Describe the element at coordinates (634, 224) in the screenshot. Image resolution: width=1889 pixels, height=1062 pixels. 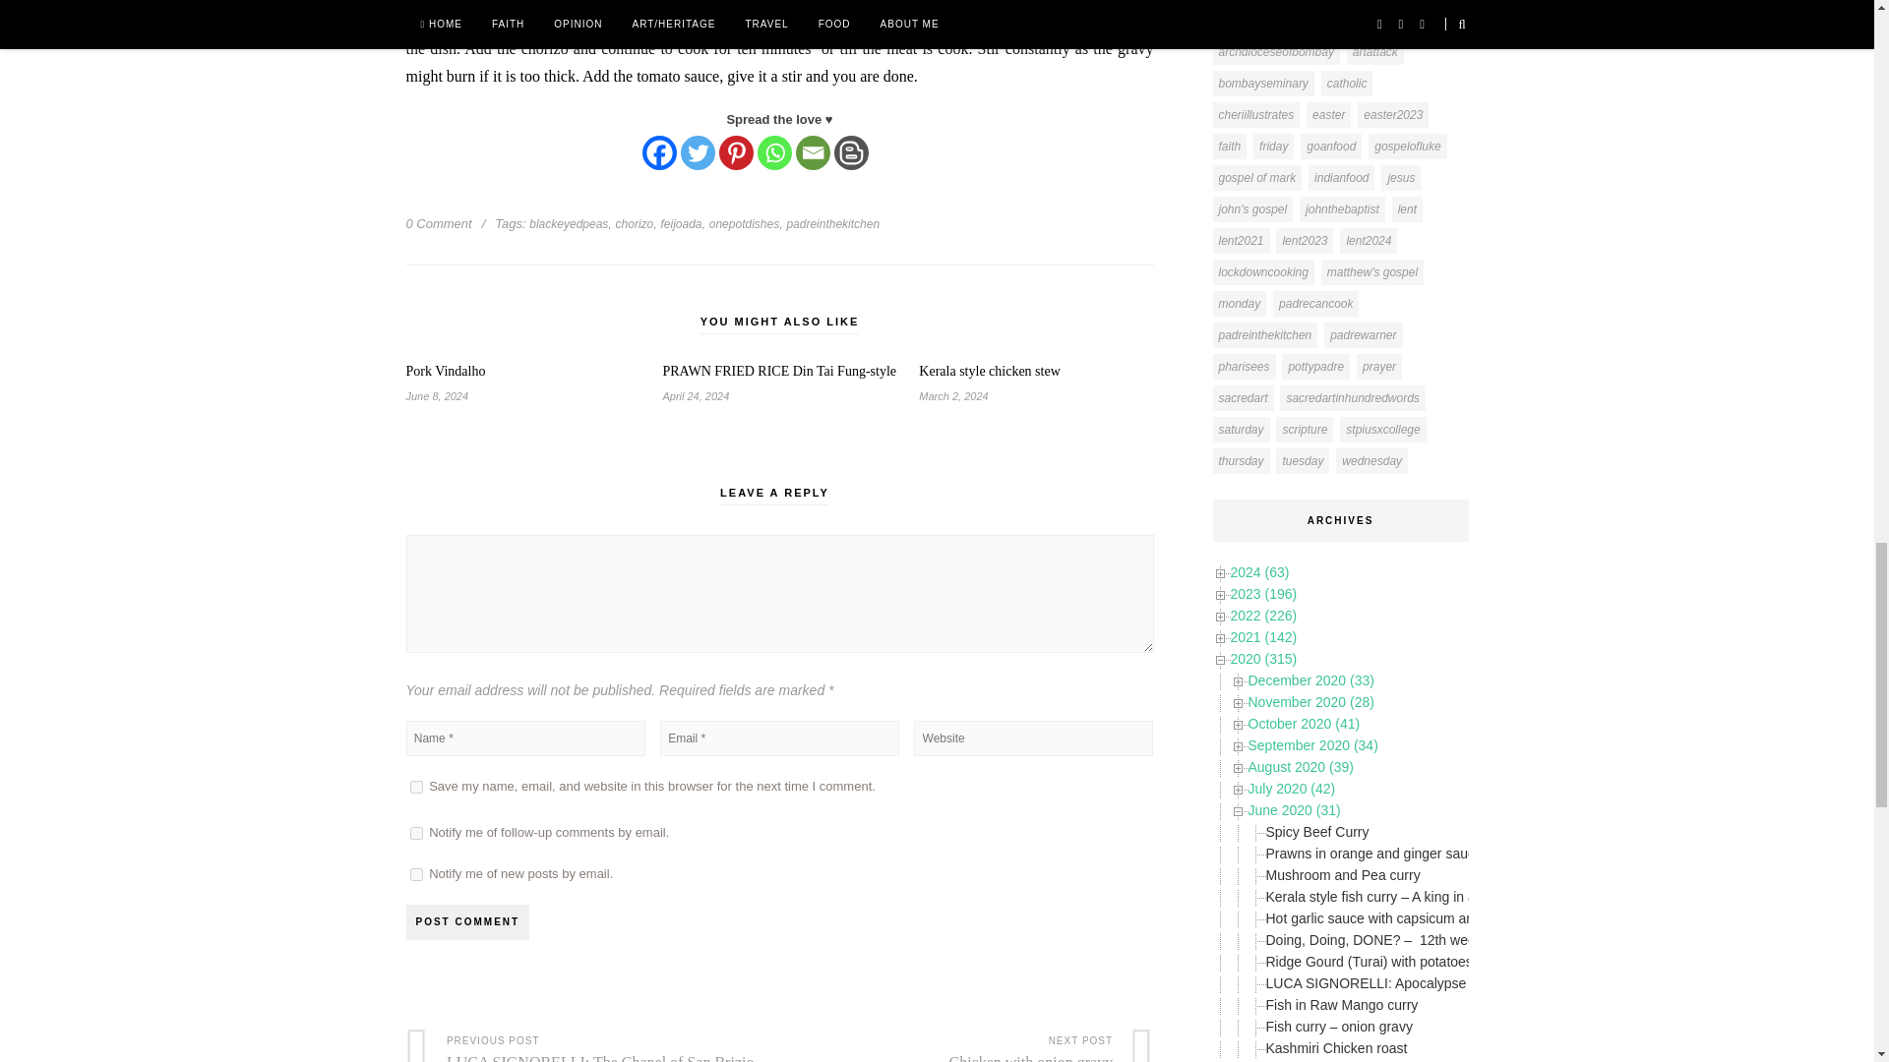
I see `chorizo` at that location.